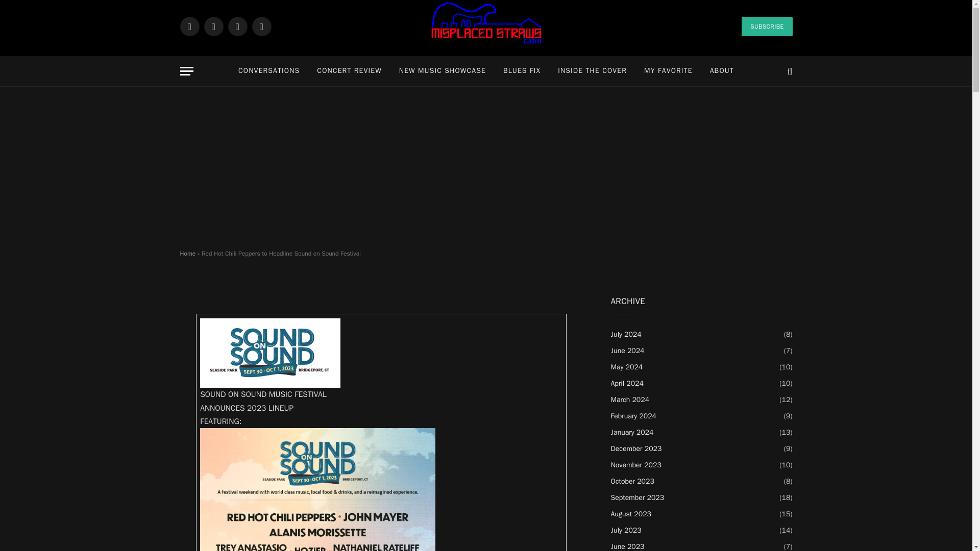 The height and width of the screenshot is (551, 980). I want to click on YouTube, so click(261, 27).